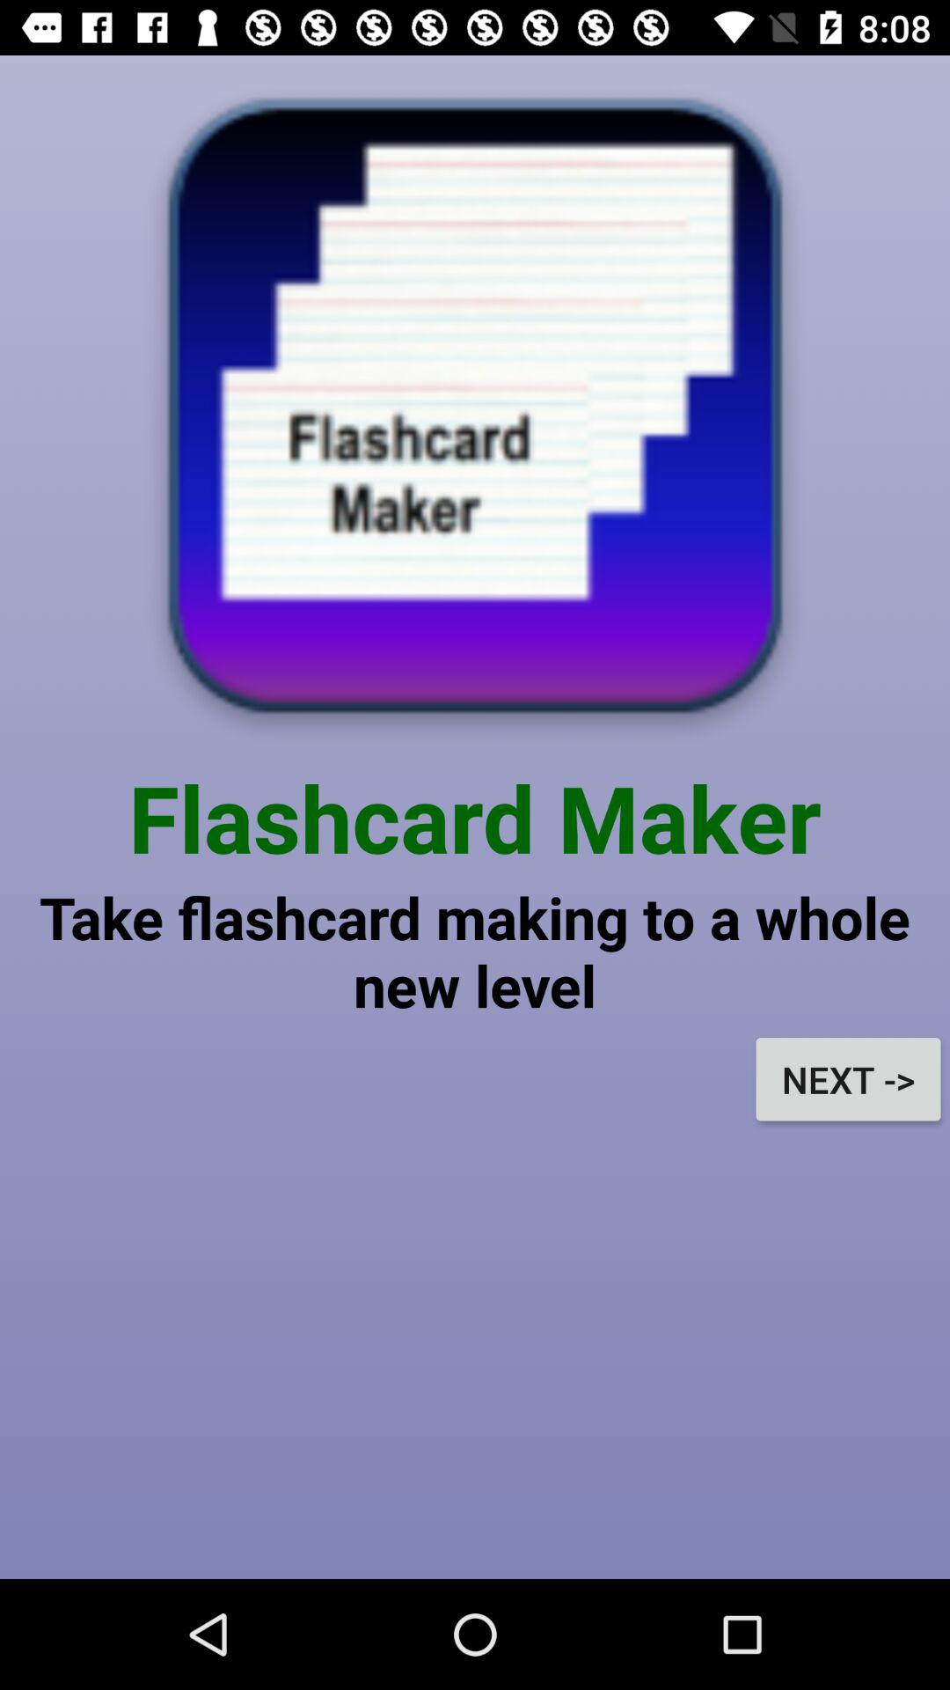  Describe the element at coordinates (848, 1079) in the screenshot. I see `turn on app below take flashcard making item` at that location.